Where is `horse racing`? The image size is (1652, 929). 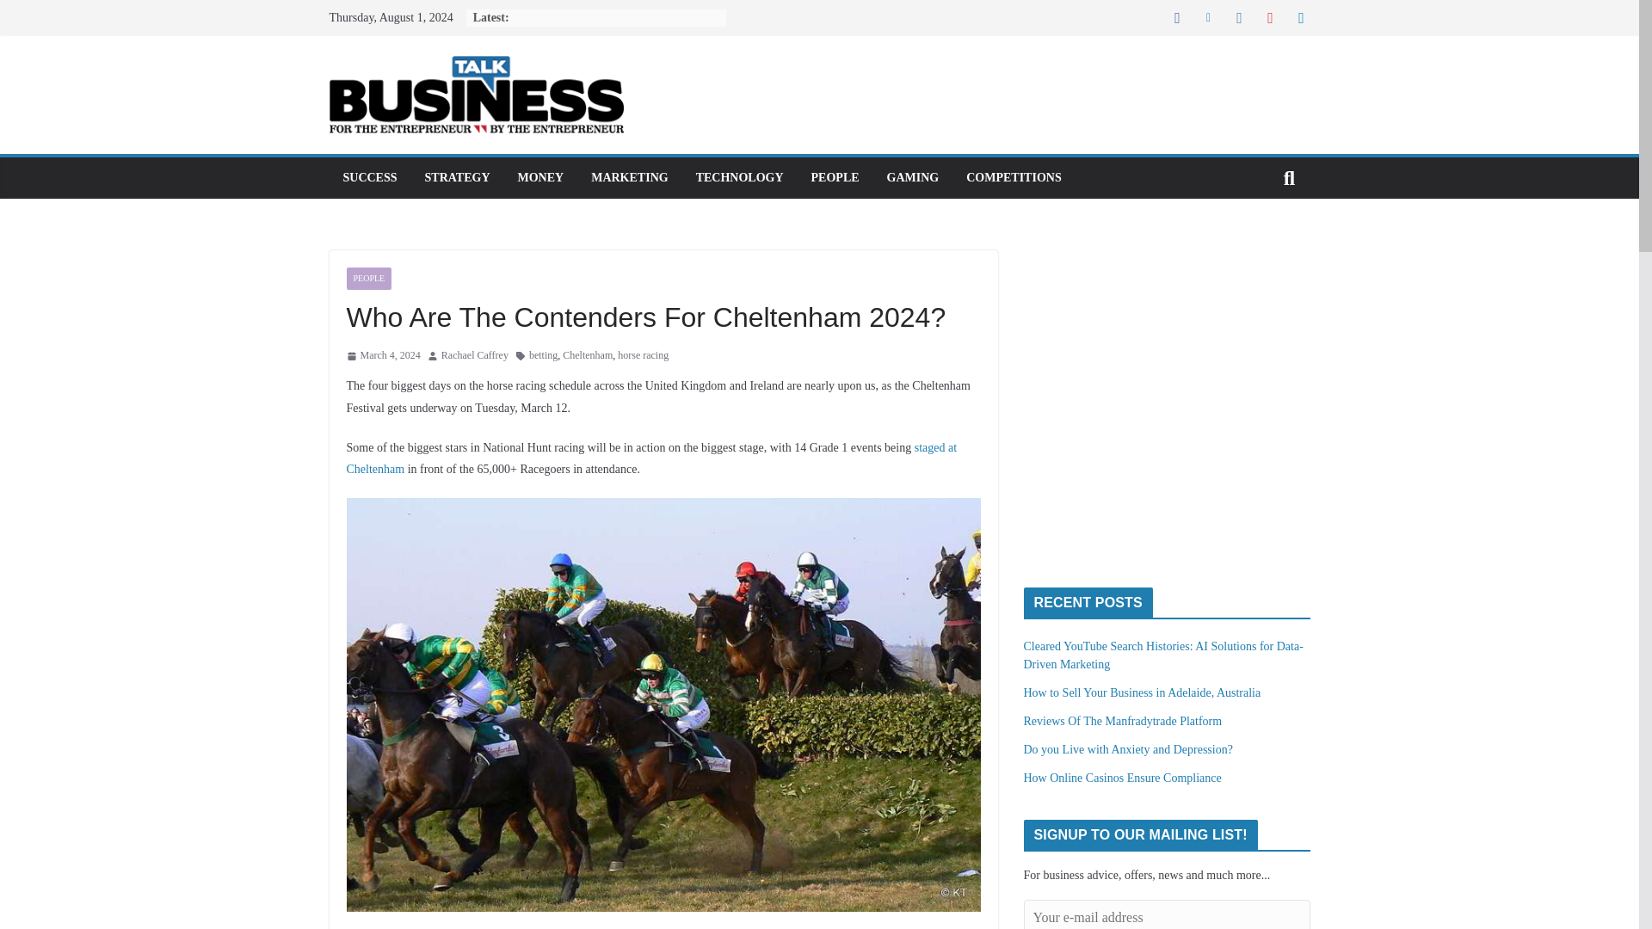
horse racing is located at coordinates (644, 356).